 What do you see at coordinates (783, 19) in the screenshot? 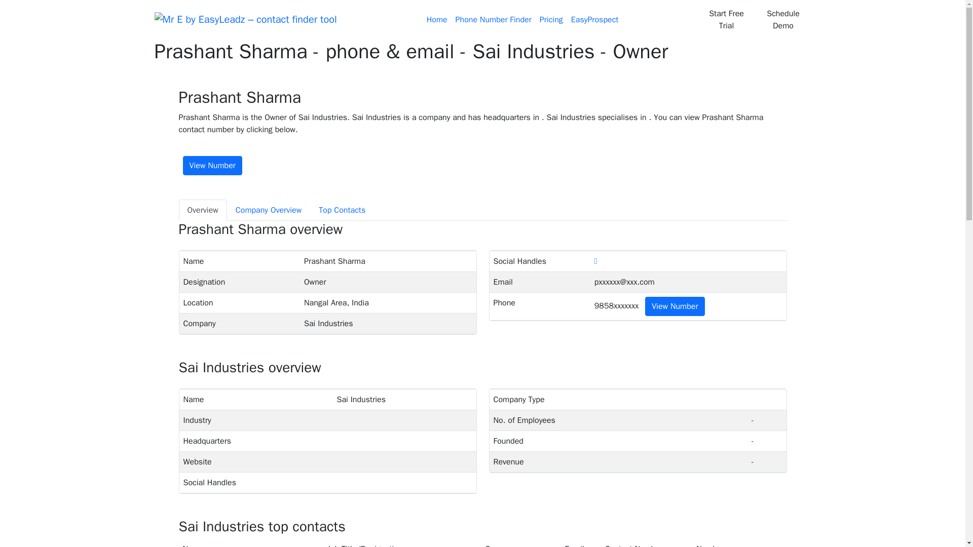
I see `Schedule Demo` at bounding box center [783, 19].